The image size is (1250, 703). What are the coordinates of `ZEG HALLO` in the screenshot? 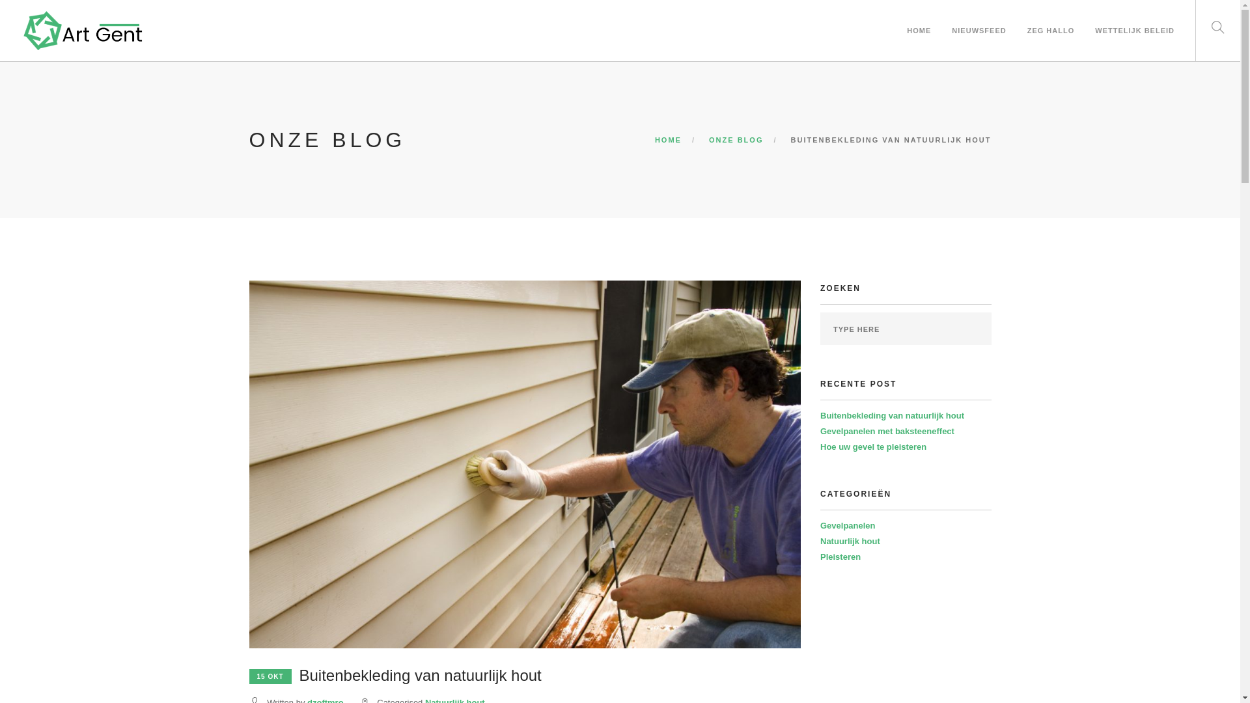 It's located at (1051, 18).